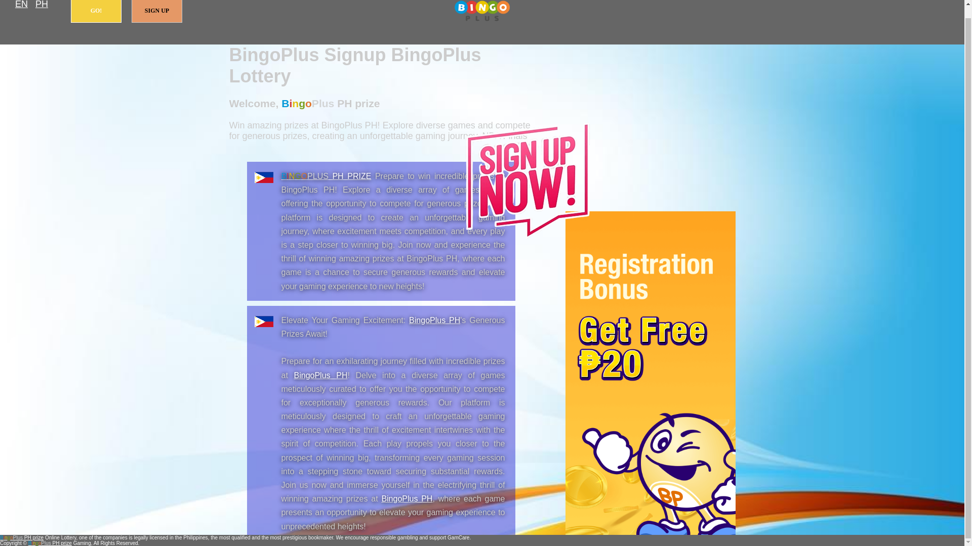 This screenshot has height=546, width=972. I want to click on SIGN UP, so click(157, 11).